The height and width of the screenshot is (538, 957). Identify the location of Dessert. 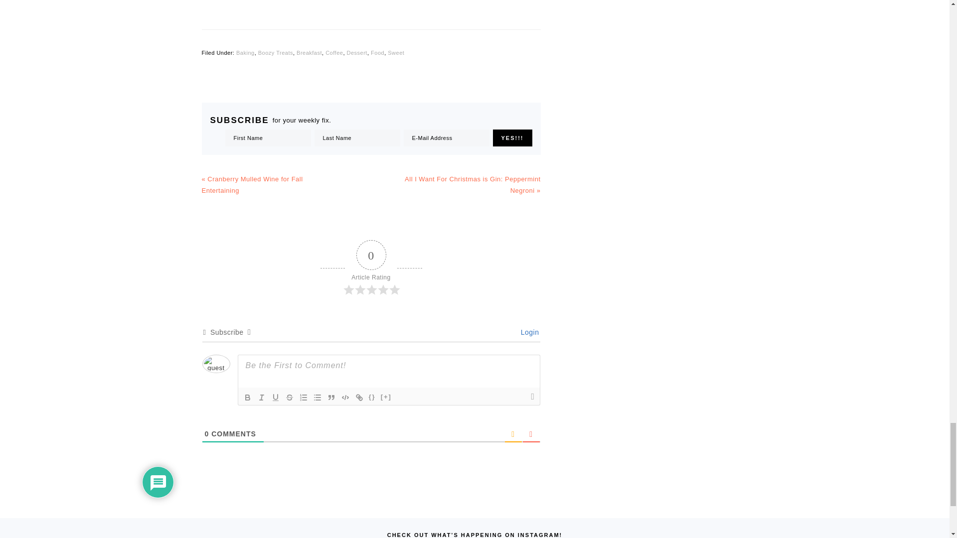
(357, 53).